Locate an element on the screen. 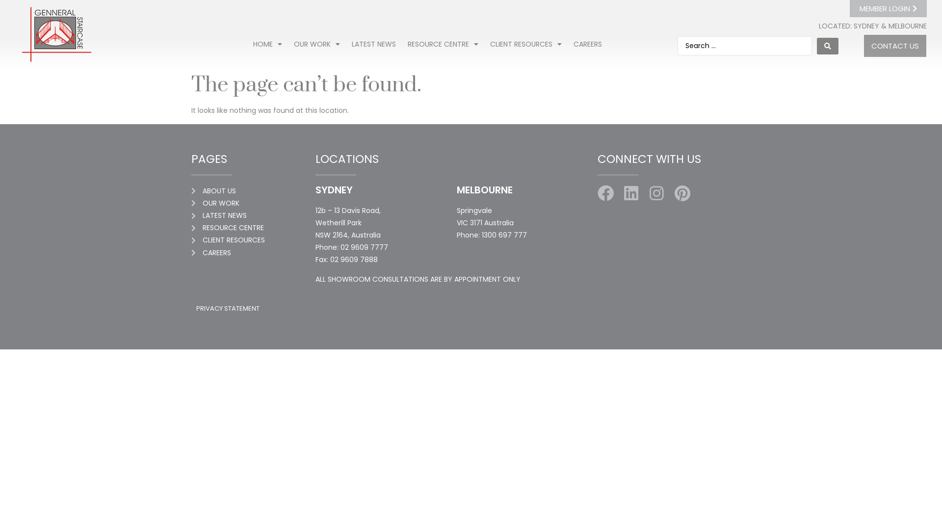  OUR WORK is located at coordinates (253, 203).